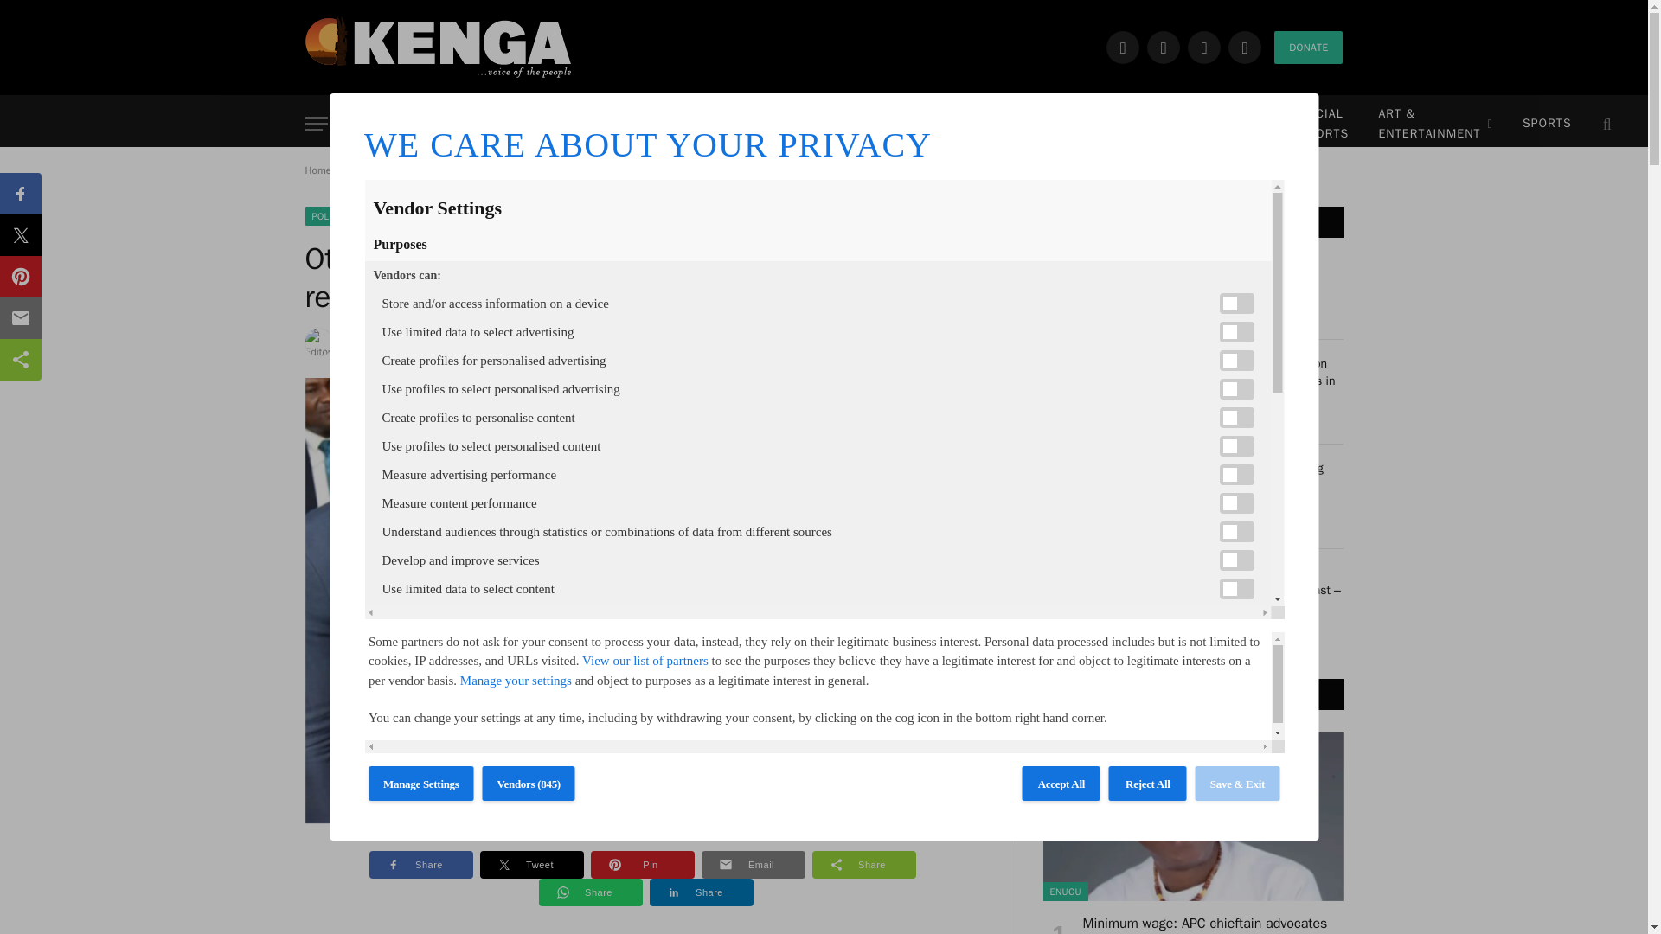 The height and width of the screenshot is (934, 1661). I want to click on DONATE, so click(1308, 47).